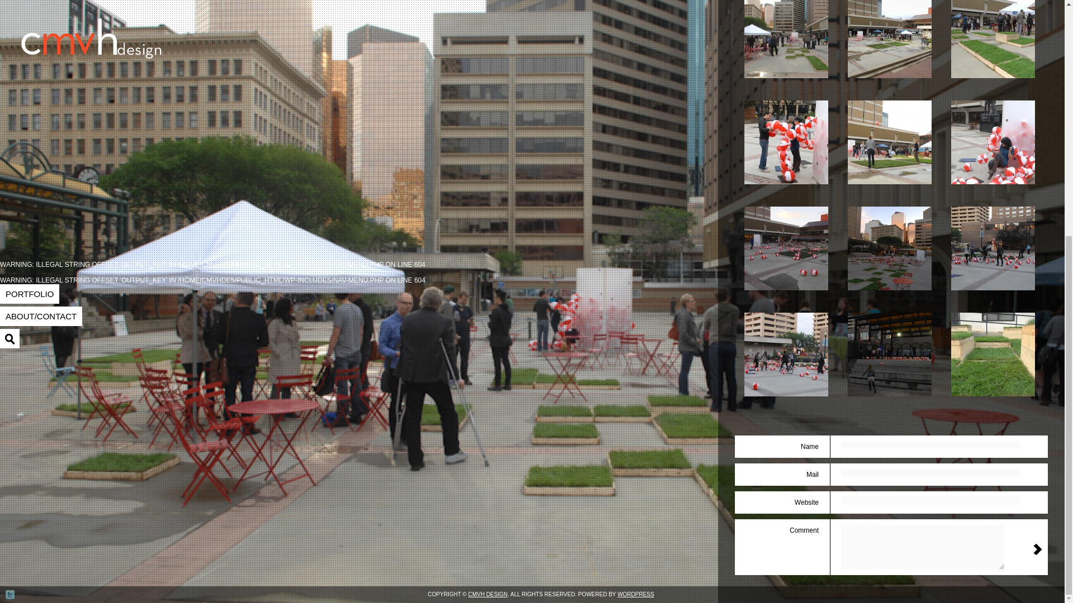  Describe the element at coordinates (10, 211) in the screenshot. I see `Twitter` at that location.